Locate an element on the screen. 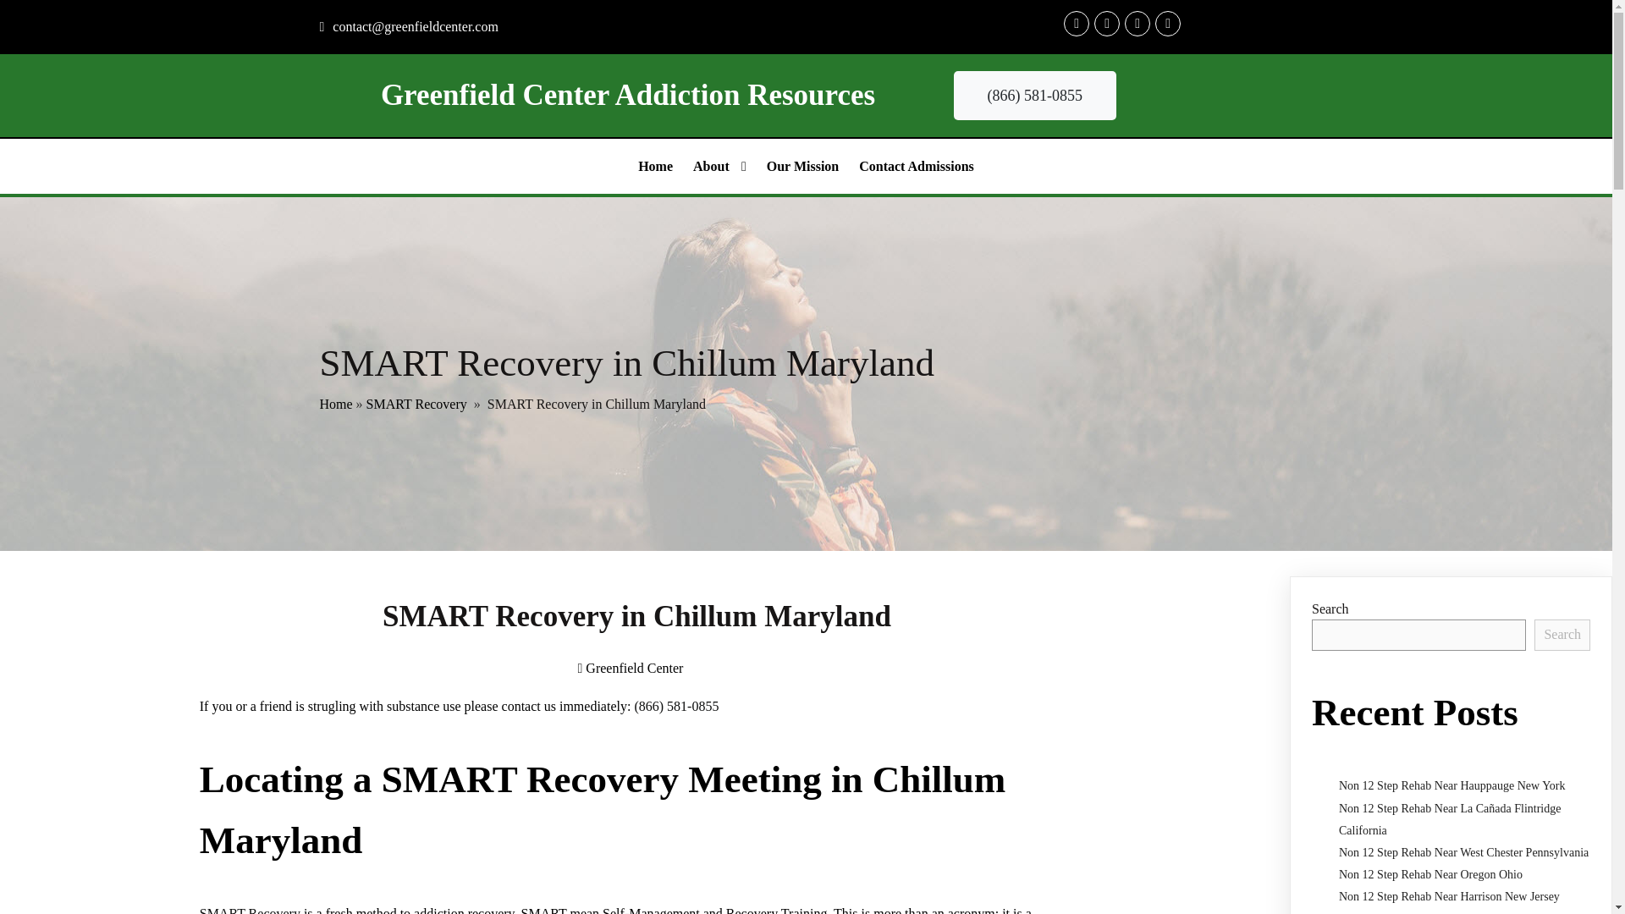  Non 12 Step Rehab Near Harrison New Jersey is located at coordinates (1449, 896).